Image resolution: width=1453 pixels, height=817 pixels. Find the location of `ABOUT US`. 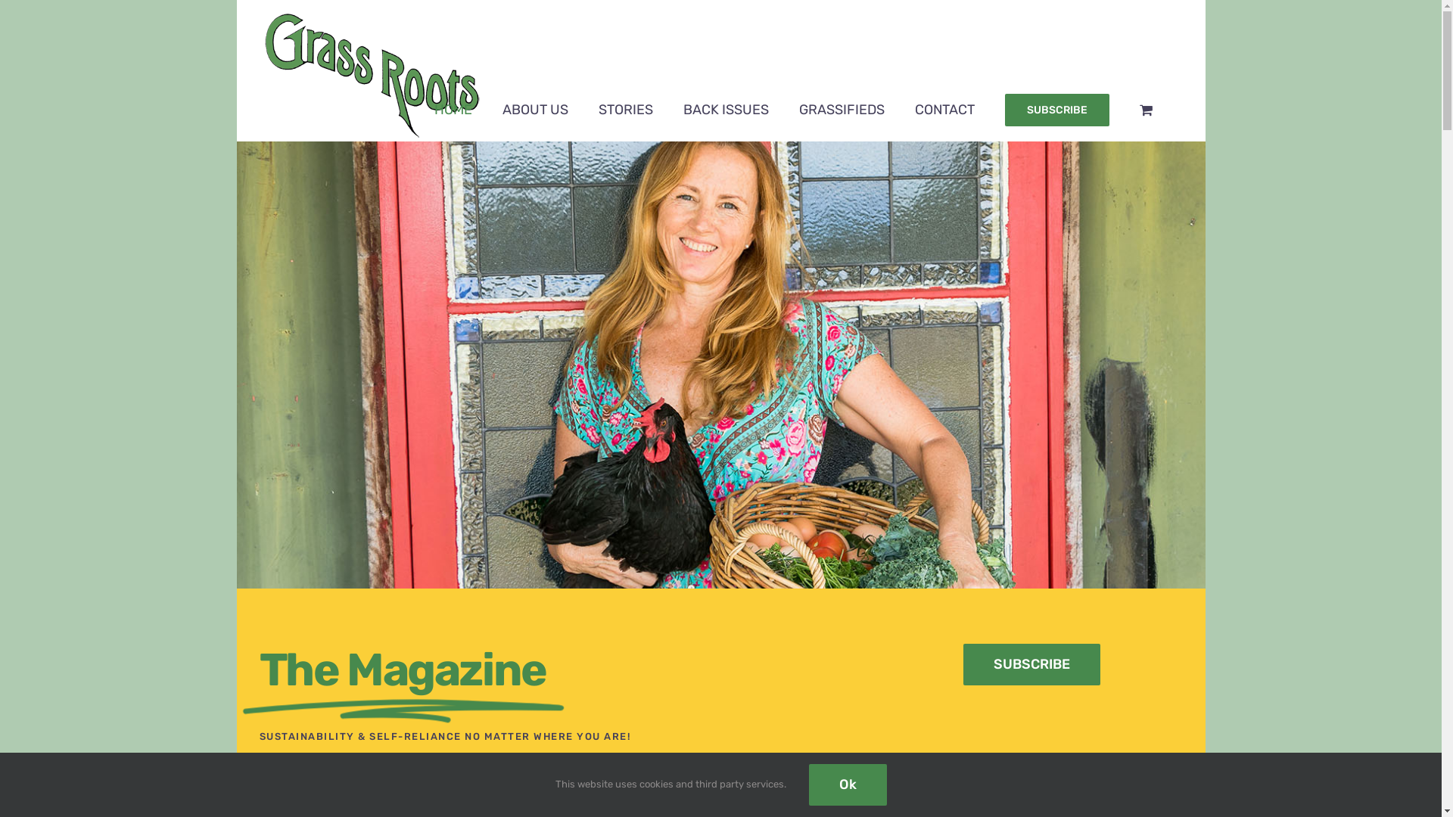

ABOUT US is located at coordinates (536, 109).